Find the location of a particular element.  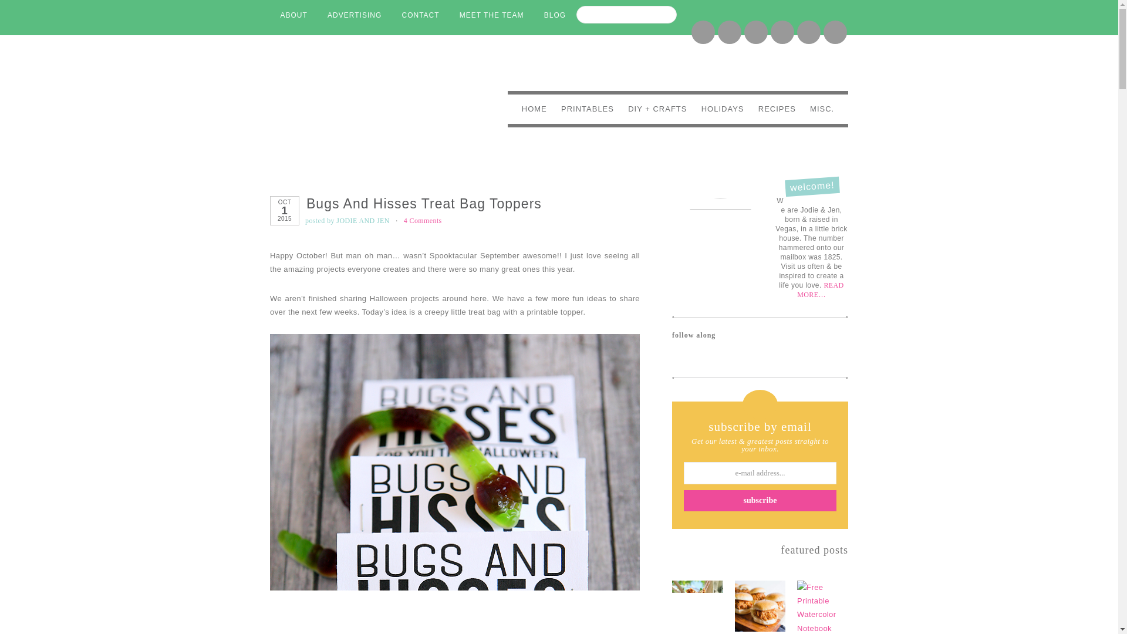

Pinterest is located at coordinates (808, 32).